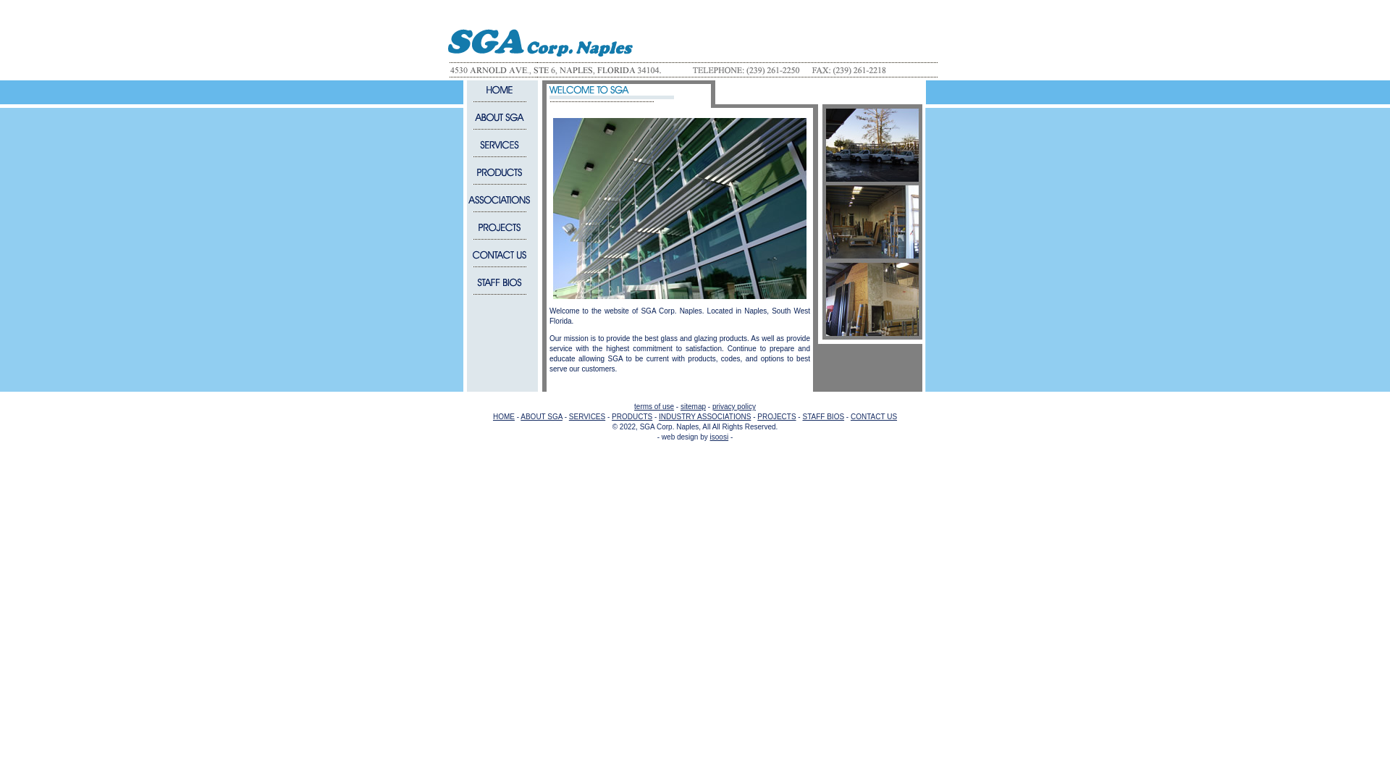 This screenshot has width=1390, height=782. Describe the element at coordinates (586, 417) in the screenshot. I see `SERVICES` at that location.